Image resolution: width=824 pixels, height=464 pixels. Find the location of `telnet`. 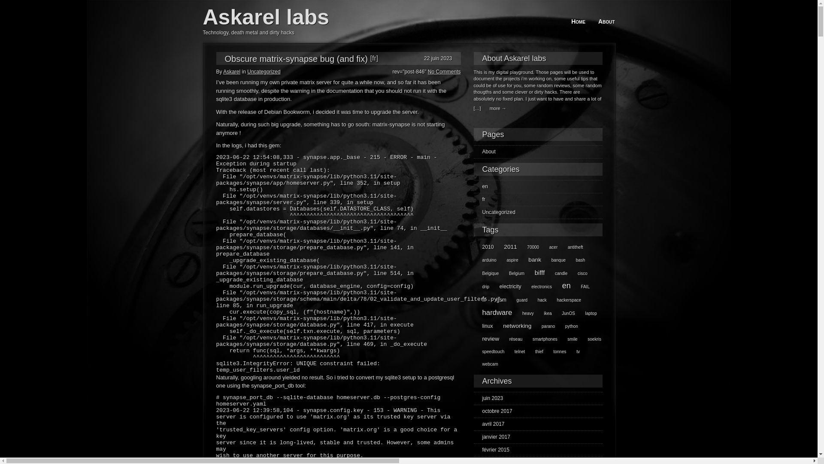

telnet is located at coordinates (515, 351).